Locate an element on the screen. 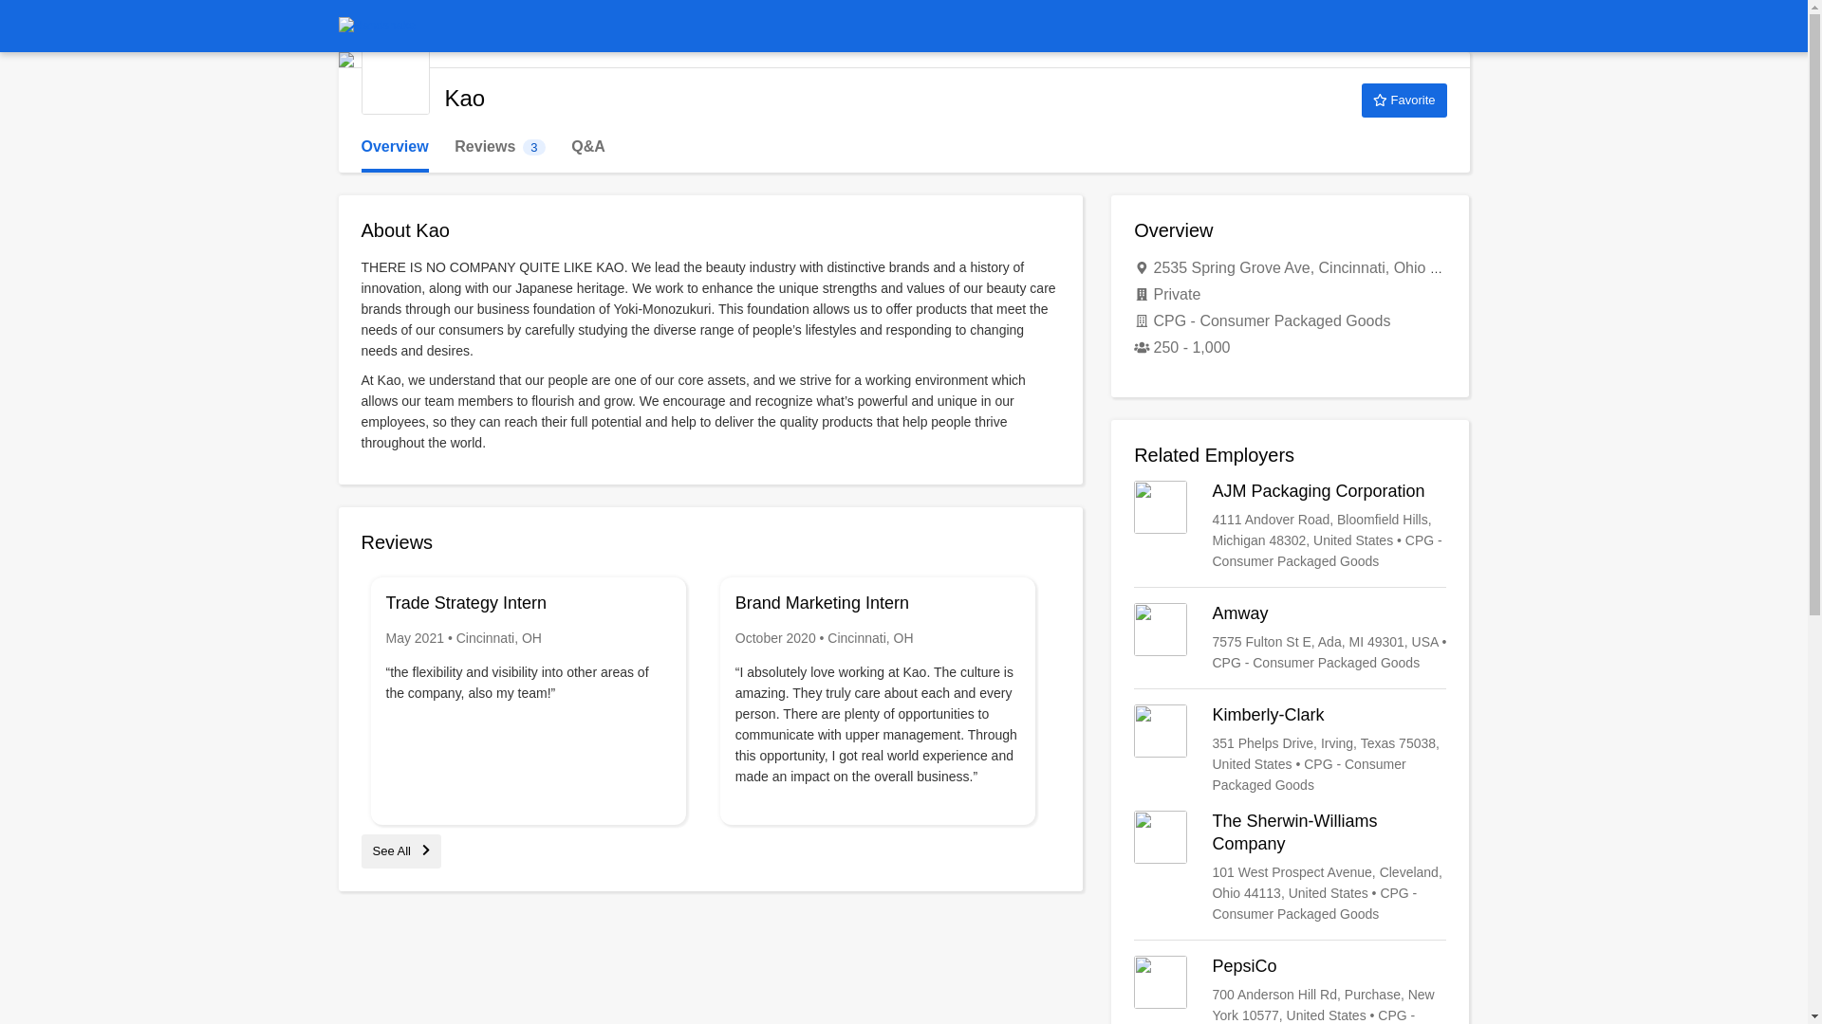  AJM Packaging Corporation is located at coordinates (1290, 525).